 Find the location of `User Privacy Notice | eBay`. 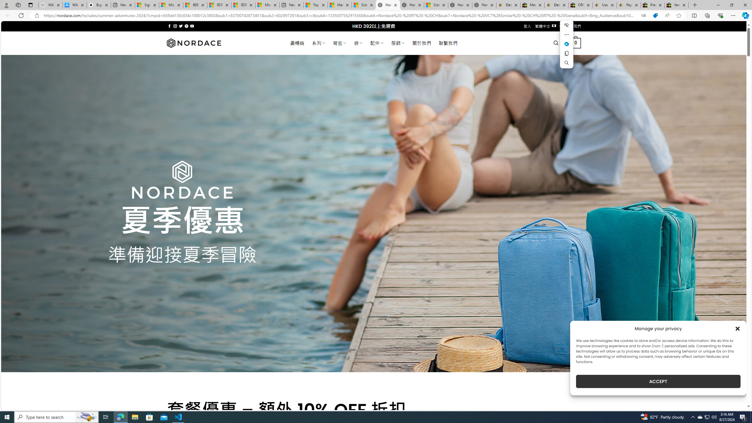

User Privacy Notice | eBay is located at coordinates (605, 5).